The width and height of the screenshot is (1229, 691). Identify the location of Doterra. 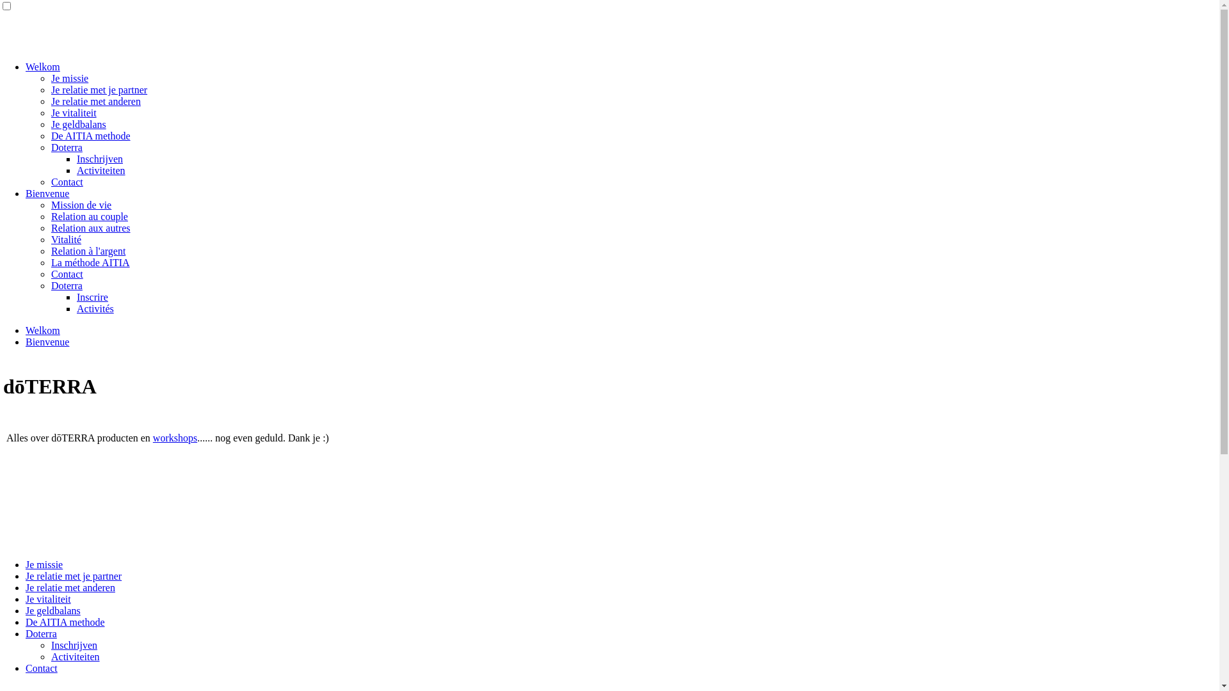
(41, 633).